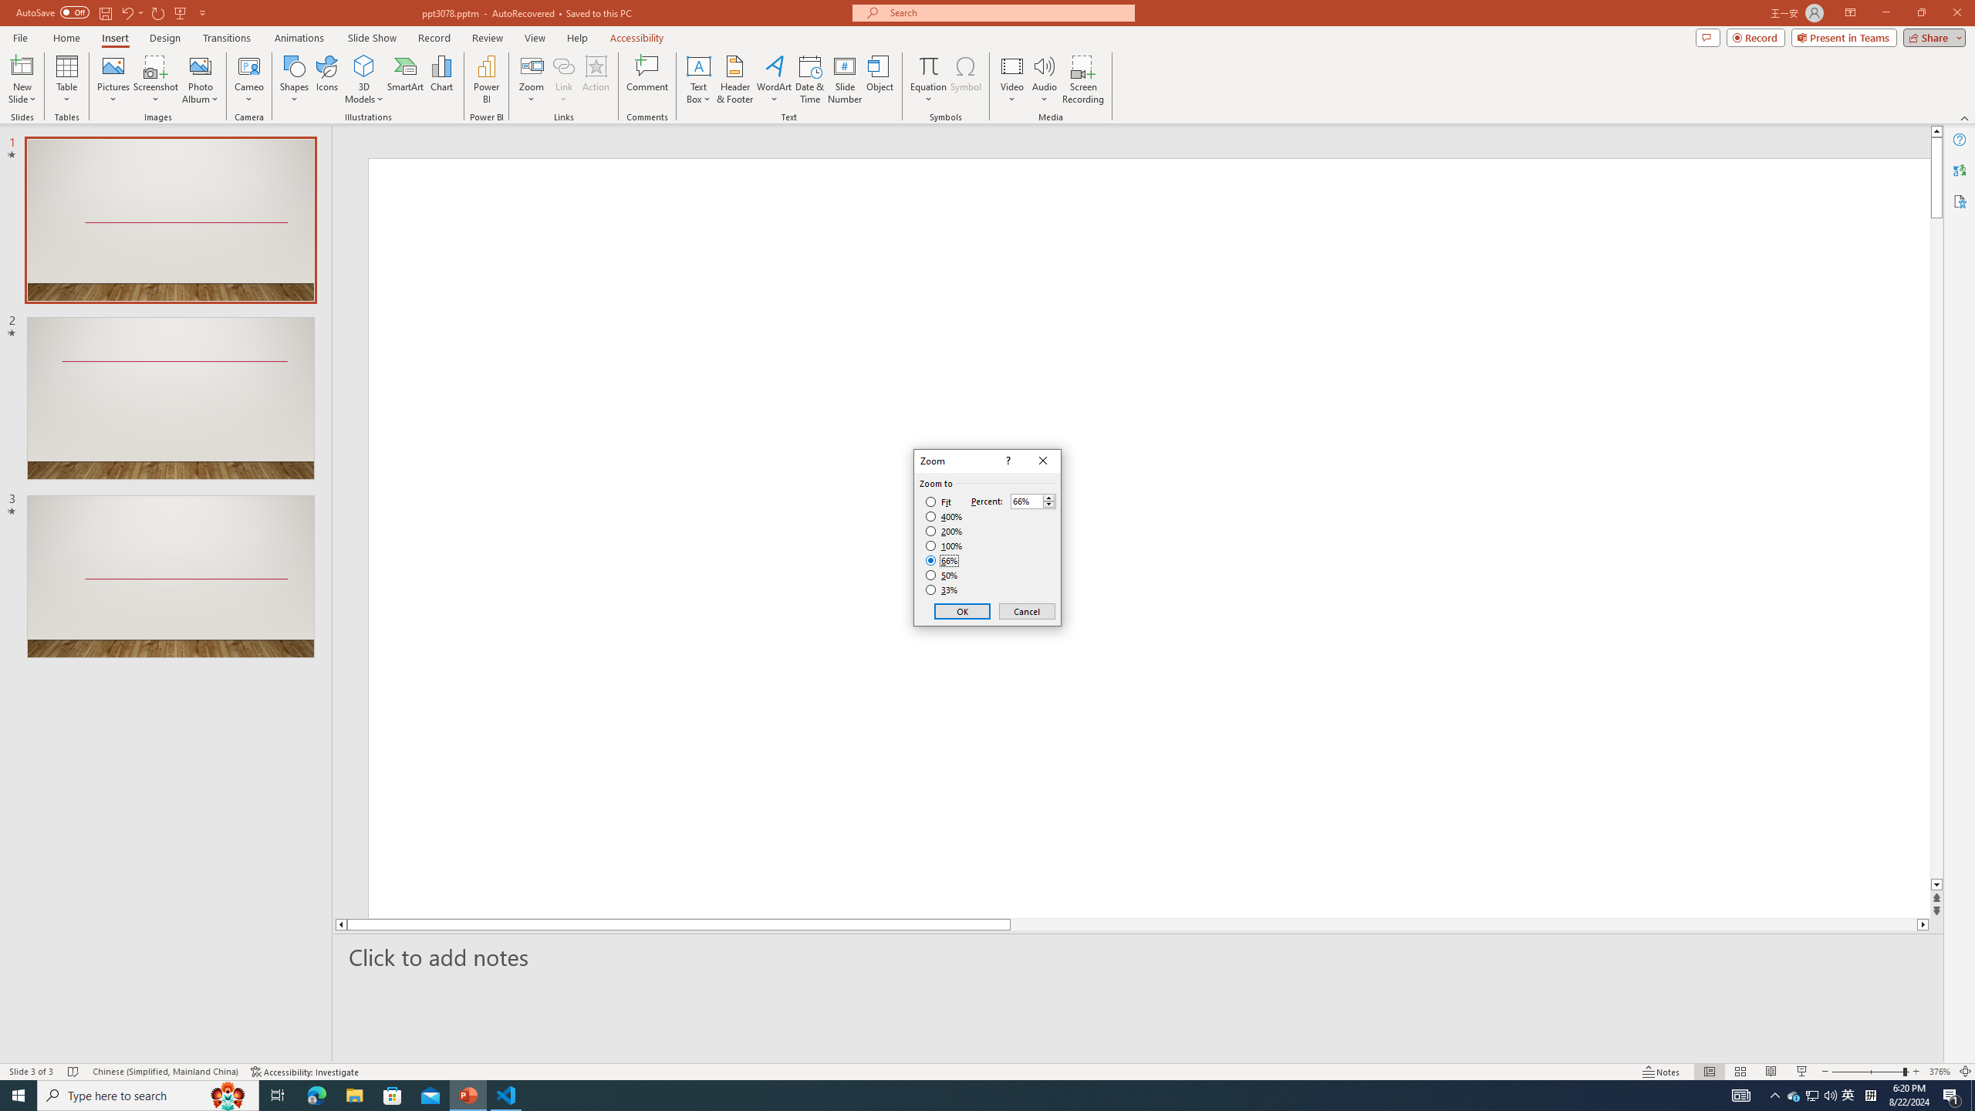  I want to click on Zoom 376%, so click(1048, 505).